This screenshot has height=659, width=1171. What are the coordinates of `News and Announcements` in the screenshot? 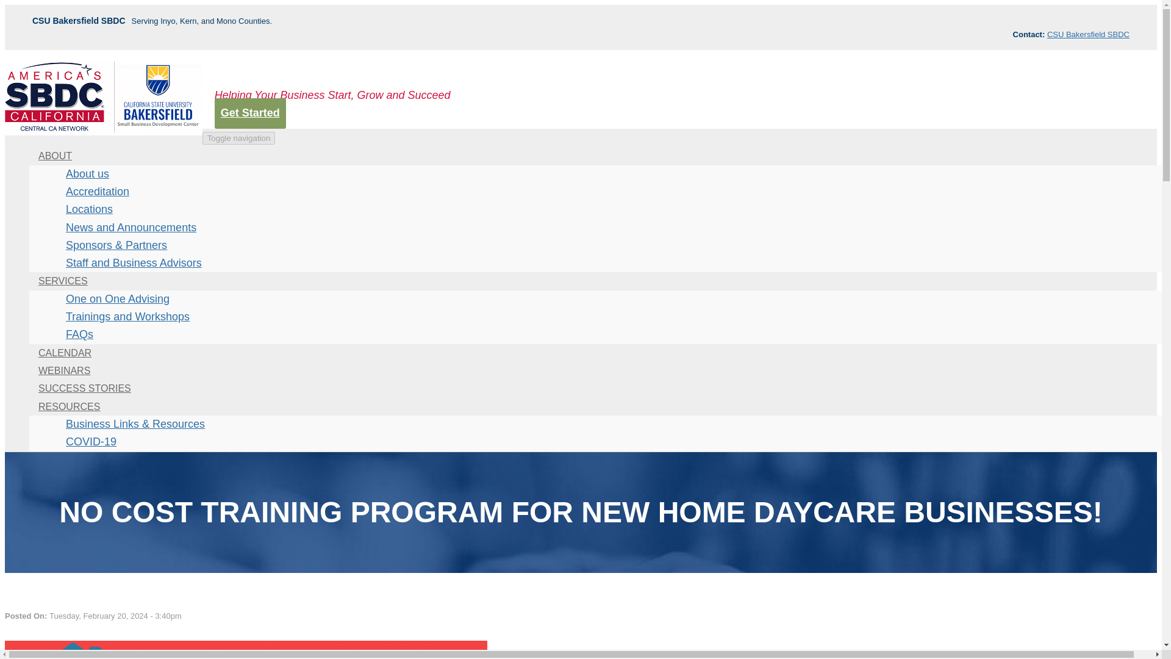 It's located at (131, 228).